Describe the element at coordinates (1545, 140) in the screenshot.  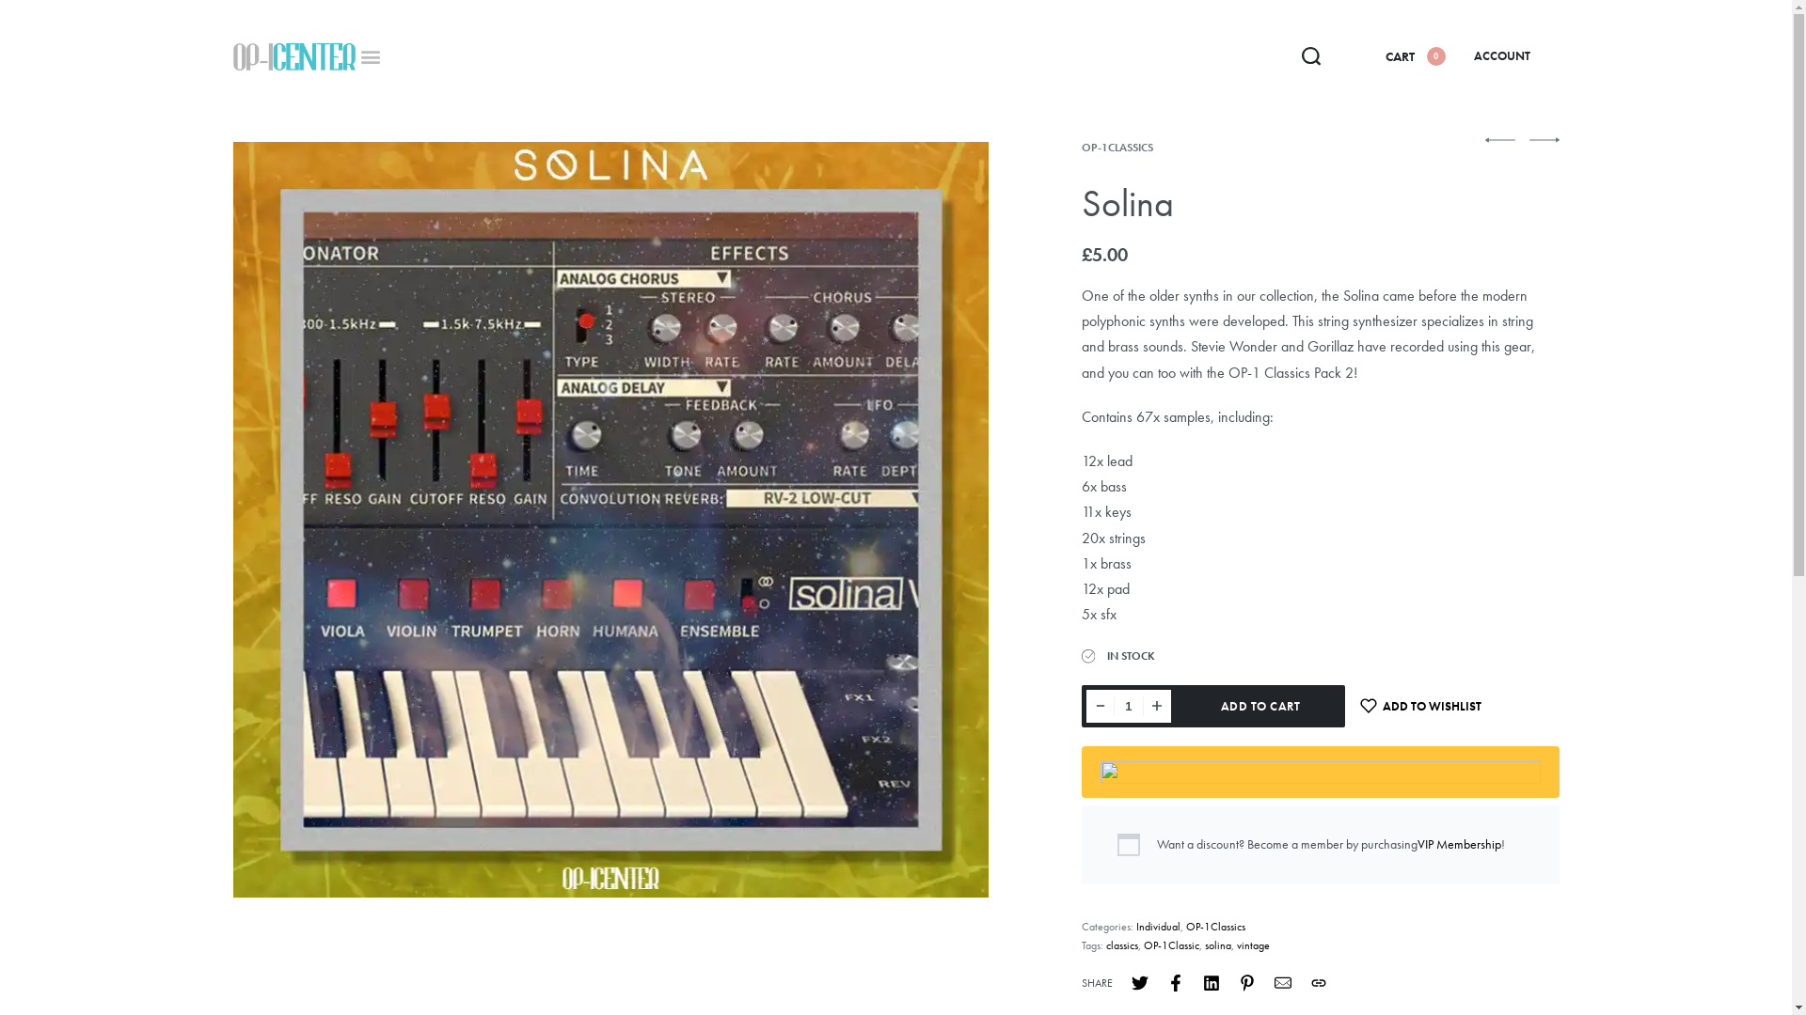
I see `Mellotron` at that location.